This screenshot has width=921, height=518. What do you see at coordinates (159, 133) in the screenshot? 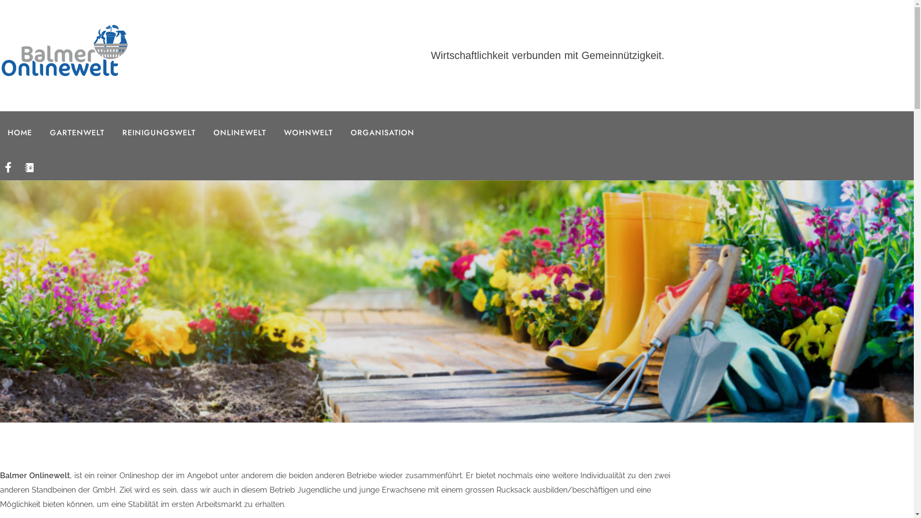
I see `REINIGUNGSWELT` at bounding box center [159, 133].